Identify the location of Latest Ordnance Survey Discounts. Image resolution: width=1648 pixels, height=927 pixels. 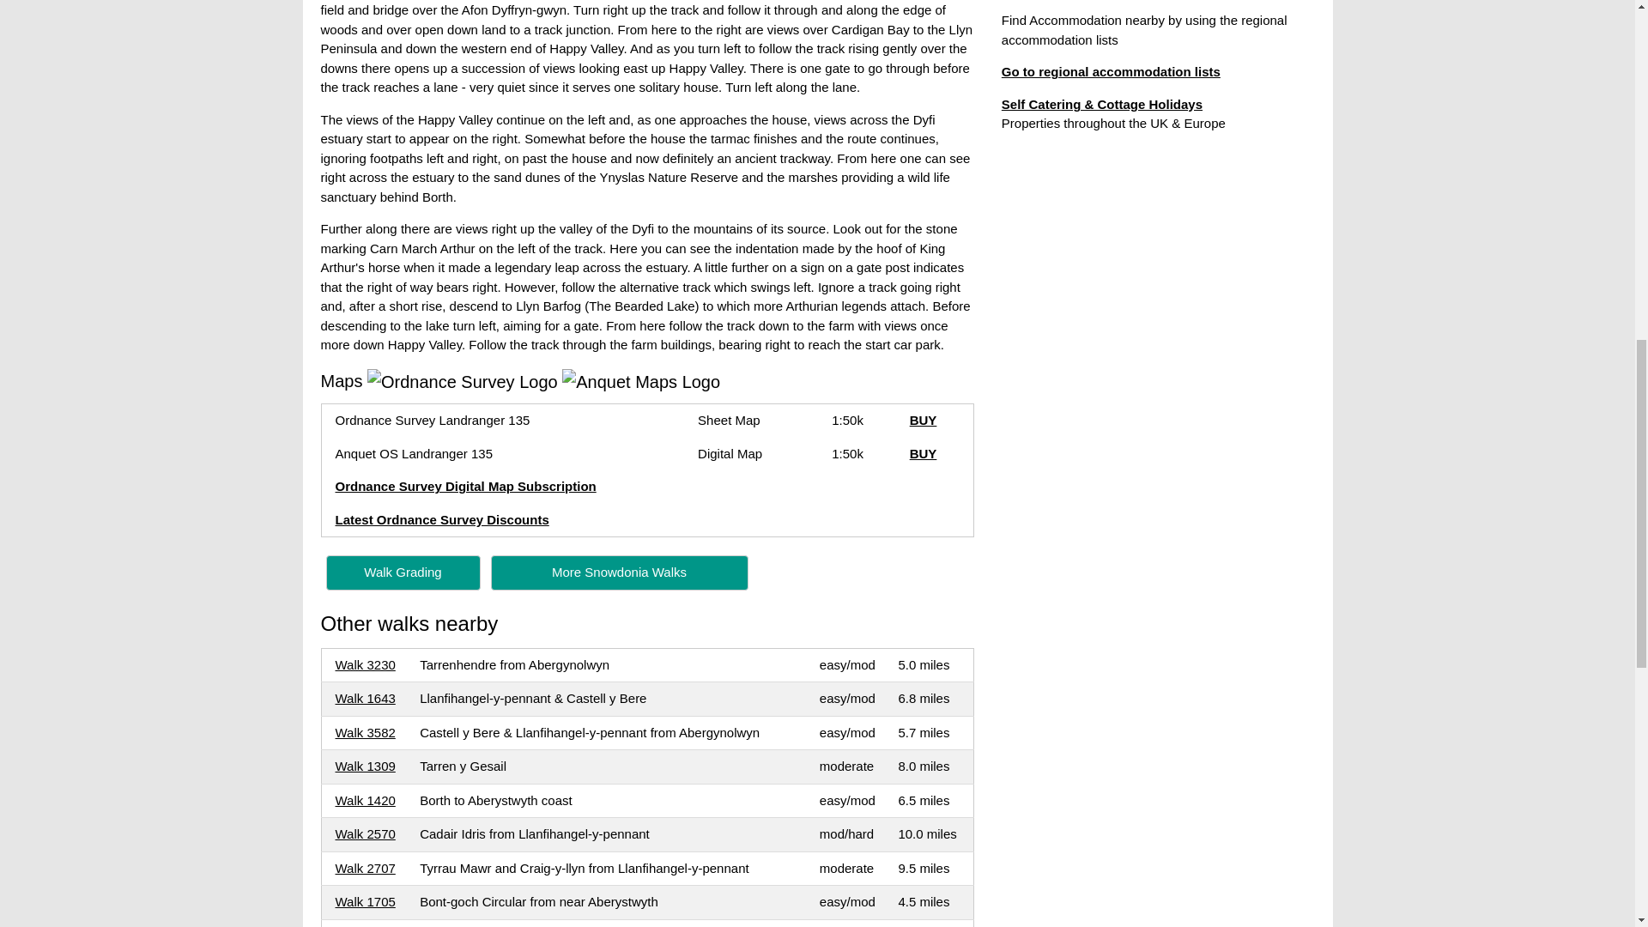
(441, 520).